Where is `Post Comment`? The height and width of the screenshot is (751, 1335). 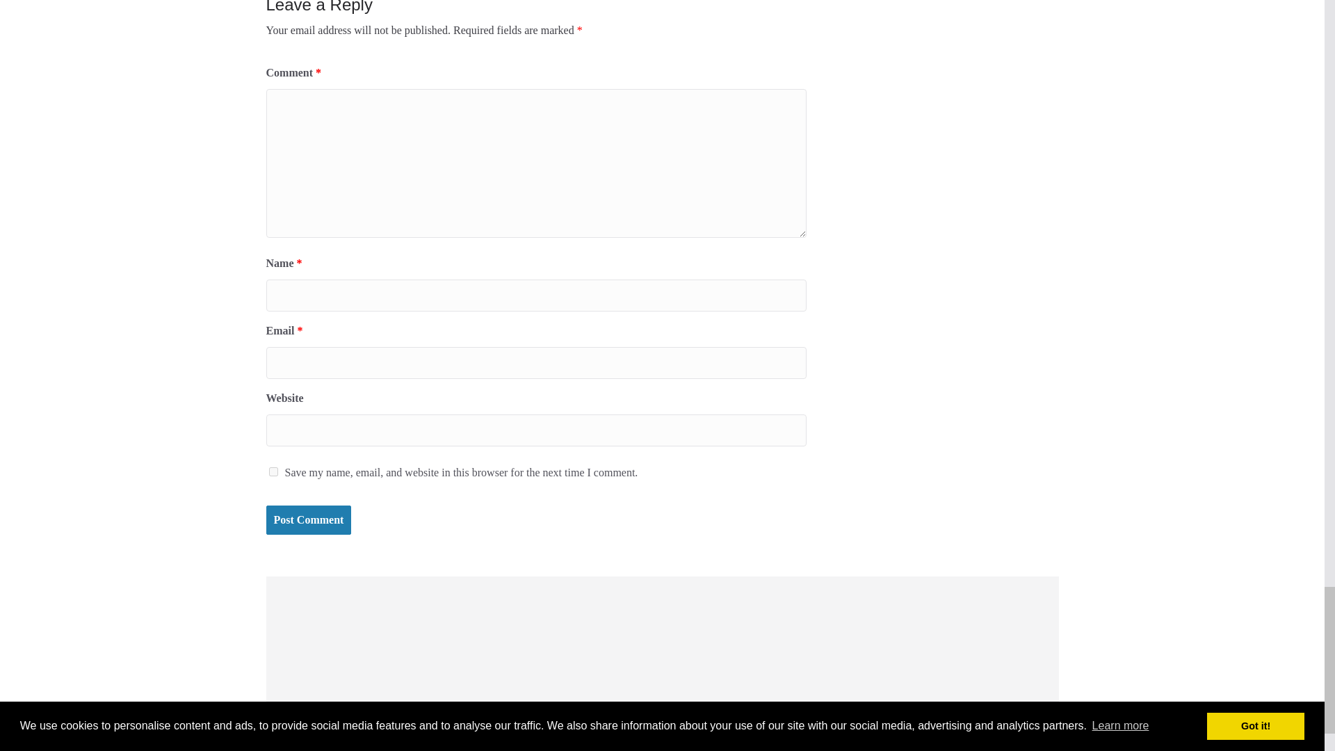
Post Comment is located at coordinates (308, 520).